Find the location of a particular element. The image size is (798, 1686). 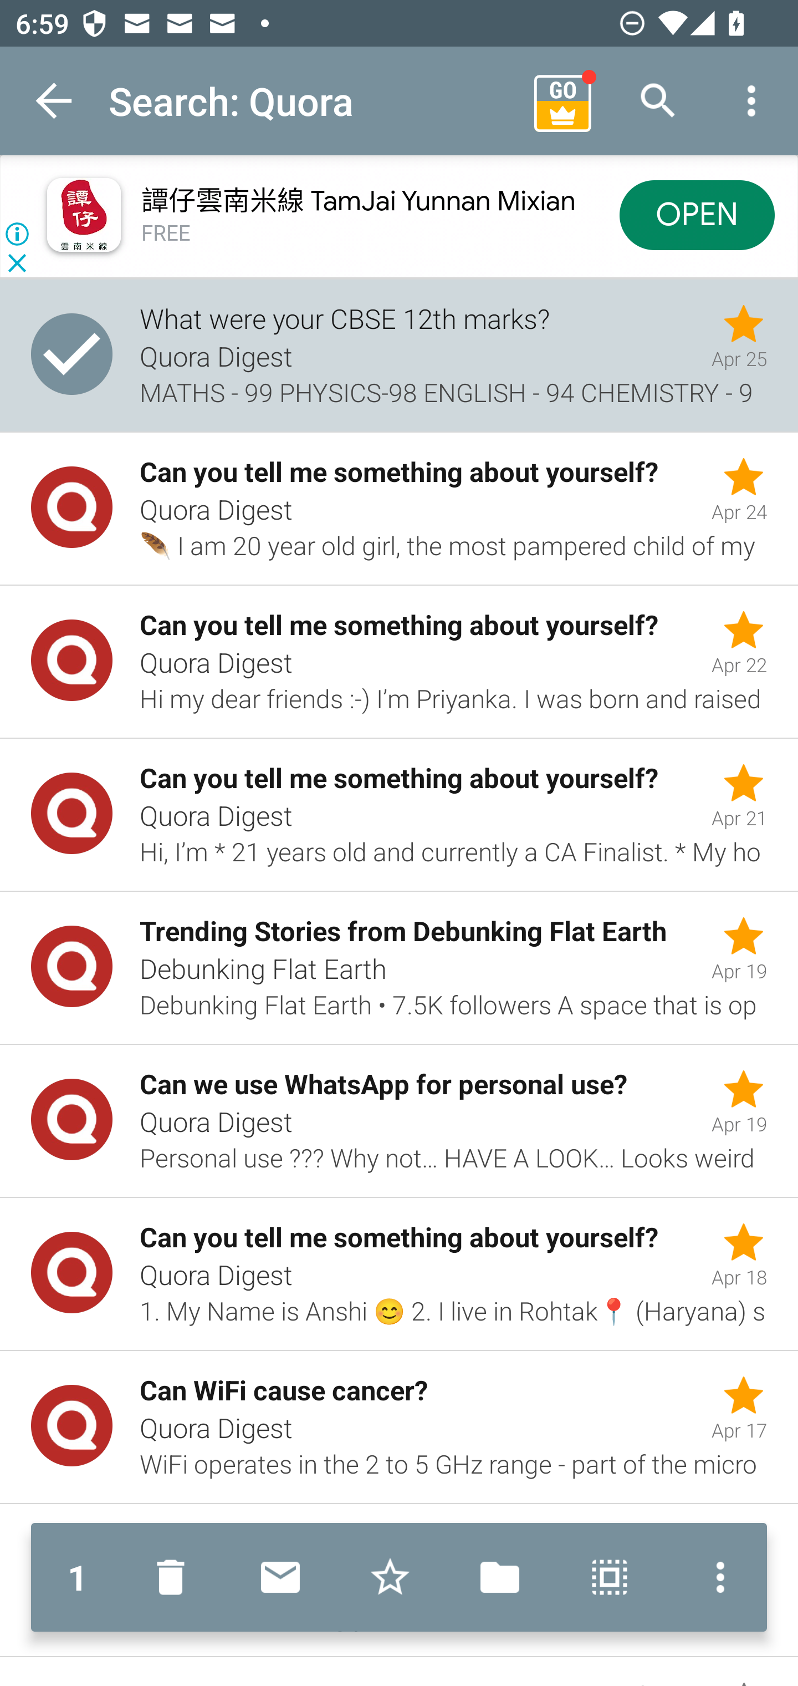

Select all is located at coordinates (610, 1577).